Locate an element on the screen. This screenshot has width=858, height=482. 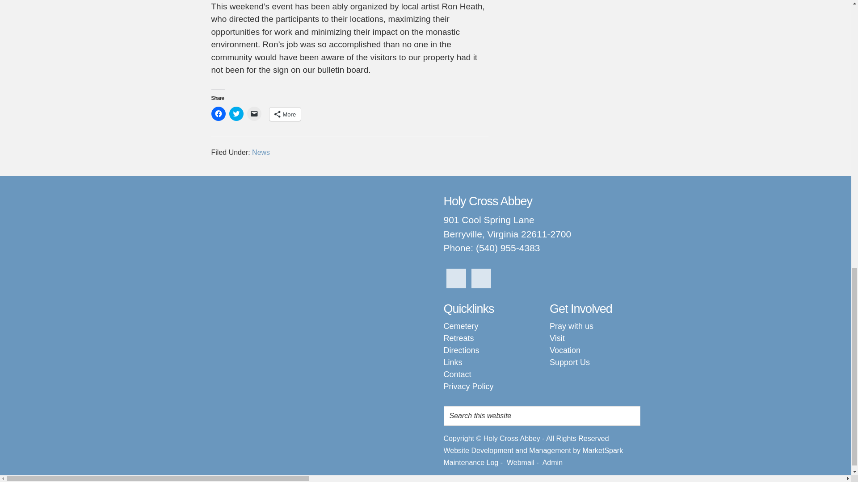
Click to share on Facebook is located at coordinates (218, 113).